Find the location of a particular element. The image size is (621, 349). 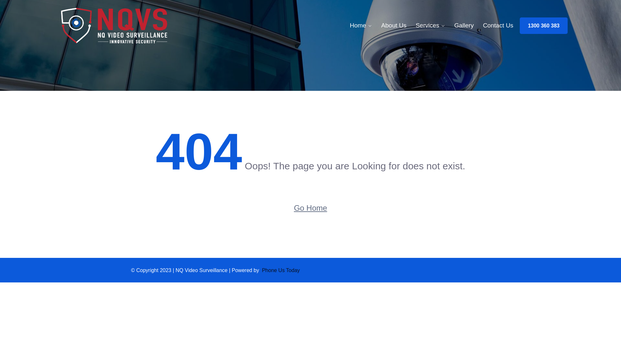

Home is located at coordinates (361, 26).